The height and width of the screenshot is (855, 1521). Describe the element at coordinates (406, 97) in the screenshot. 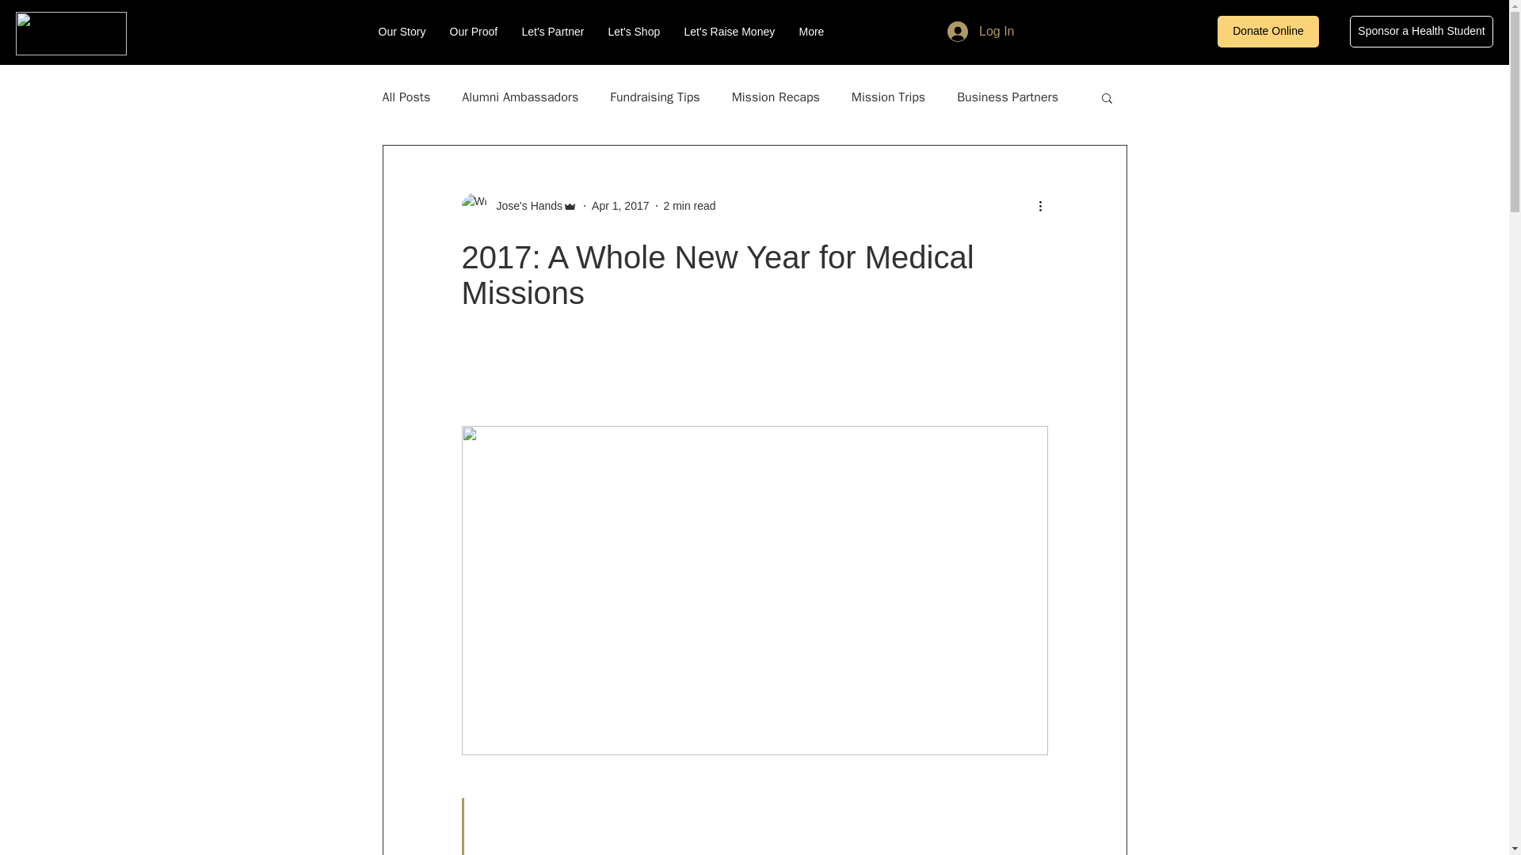

I see `All Posts` at that location.